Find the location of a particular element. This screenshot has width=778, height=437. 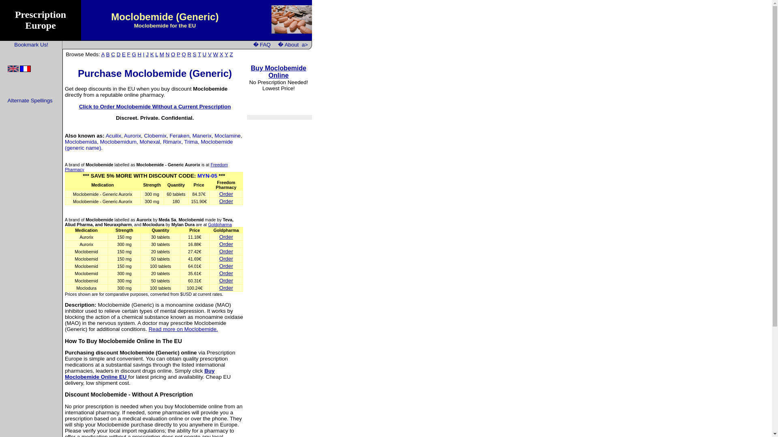

Moclamine is located at coordinates (227, 136).